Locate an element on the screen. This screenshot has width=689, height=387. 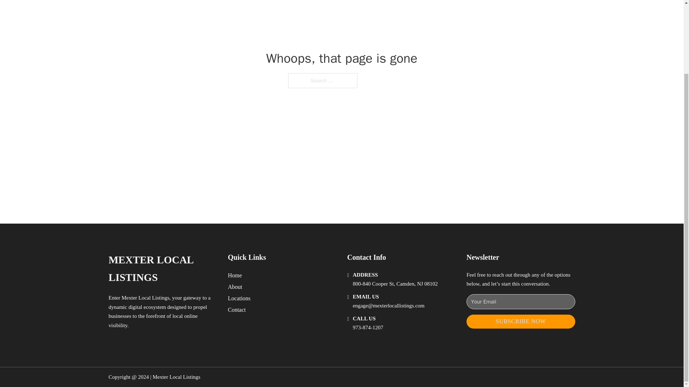
Locations is located at coordinates (239, 298).